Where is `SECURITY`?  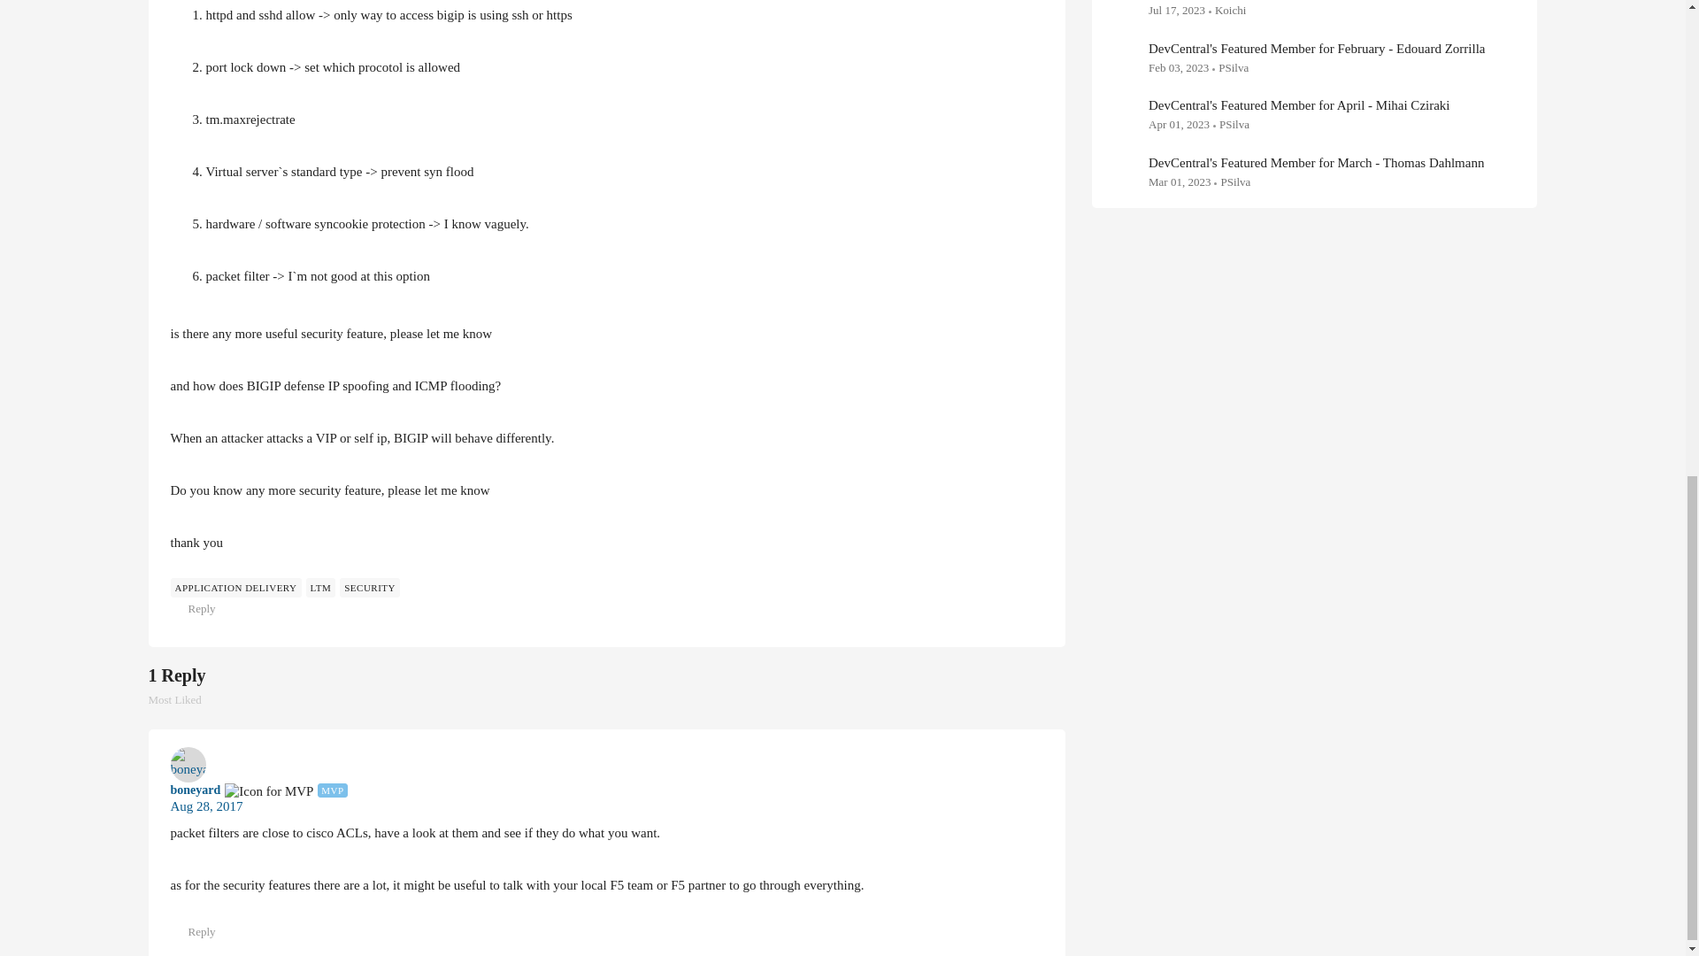 SECURITY is located at coordinates (206, 807).